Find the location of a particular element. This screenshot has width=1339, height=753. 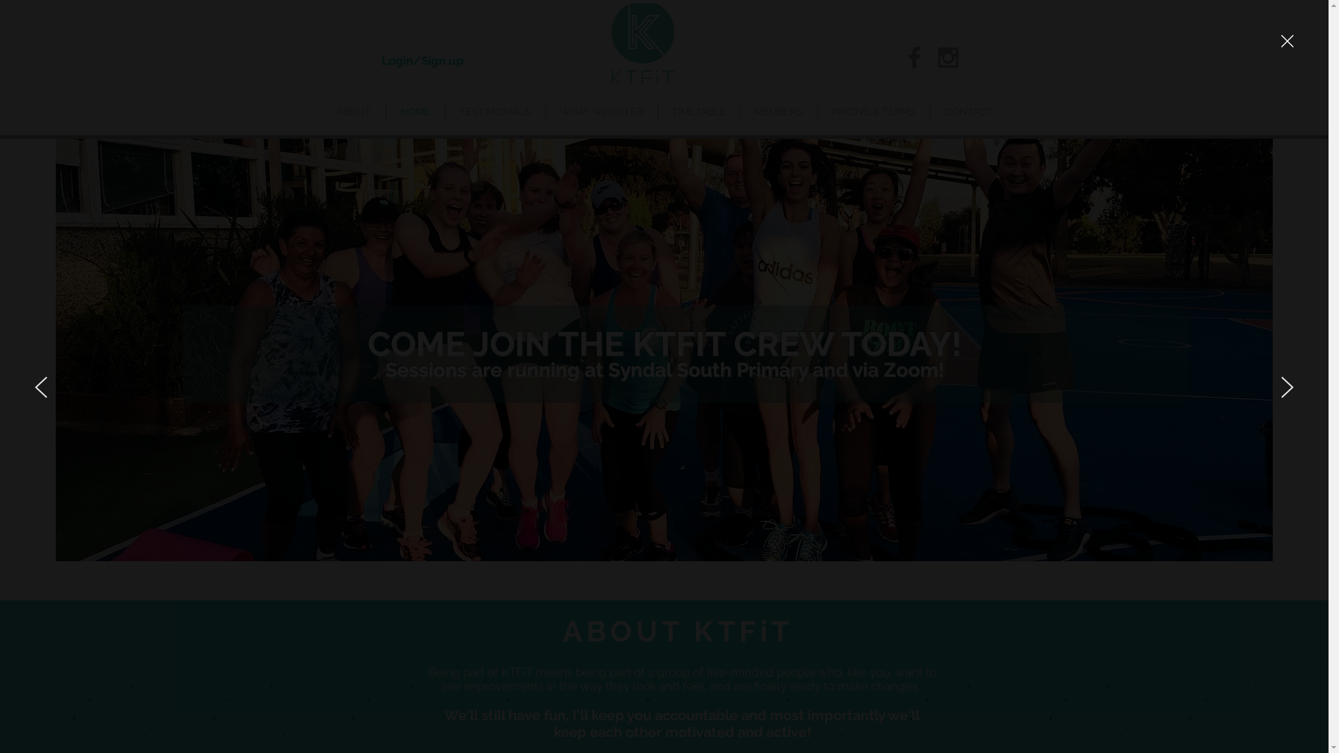

ABOUT is located at coordinates (354, 112).